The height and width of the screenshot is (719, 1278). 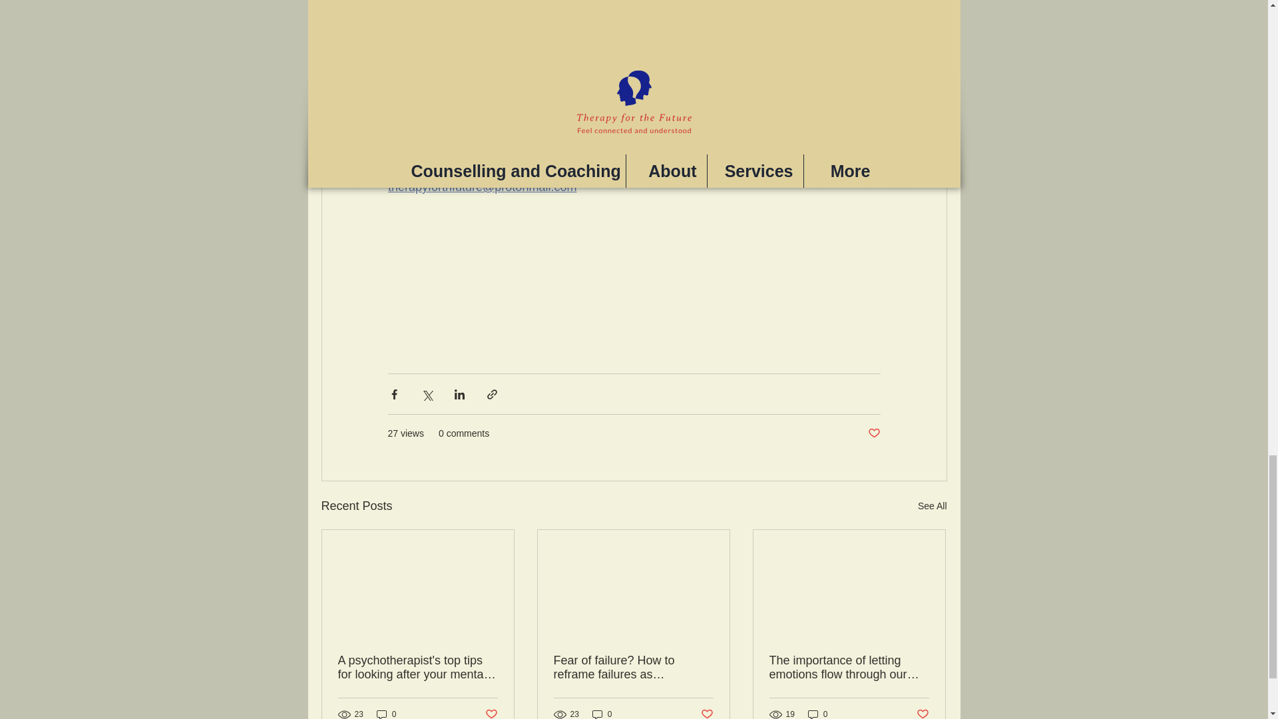 What do you see at coordinates (817, 714) in the screenshot?
I see `0` at bounding box center [817, 714].